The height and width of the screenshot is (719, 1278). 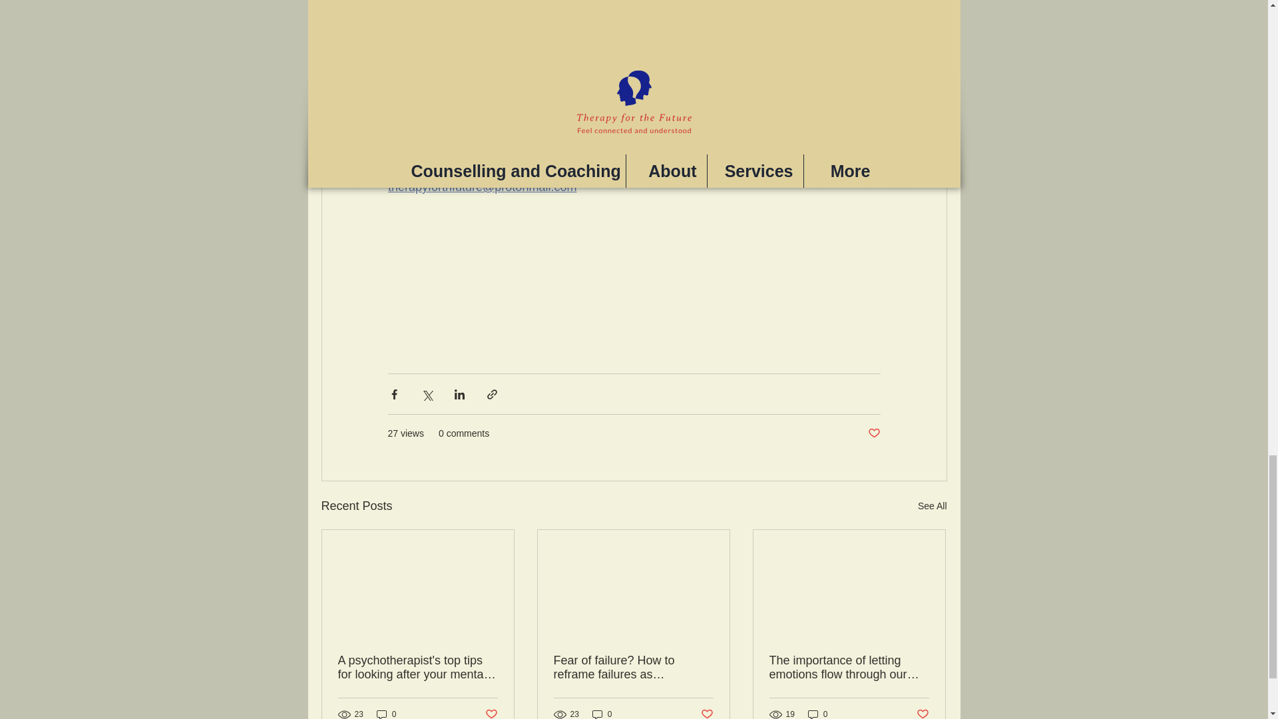 What do you see at coordinates (817, 714) in the screenshot?
I see `0` at bounding box center [817, 714].